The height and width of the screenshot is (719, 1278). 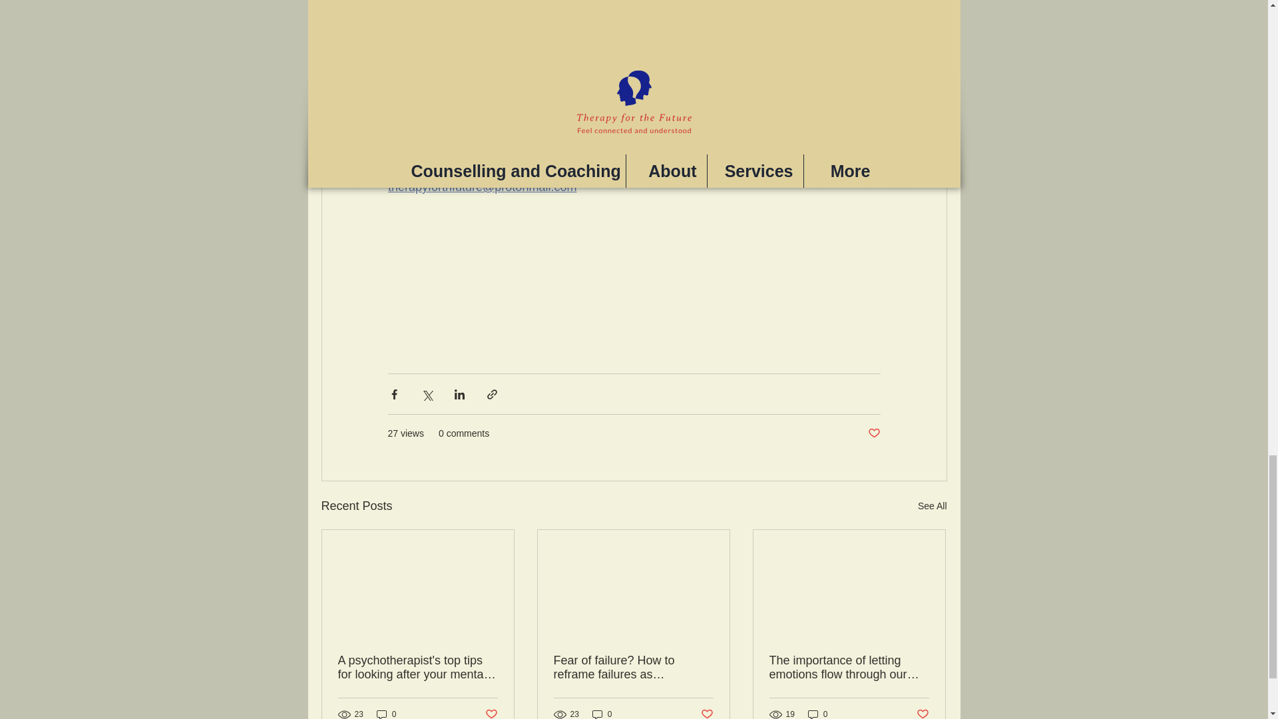 What do you see at coordinates (817, 714) in the screenshot?
I see `0` at bounding box center [817, 714].